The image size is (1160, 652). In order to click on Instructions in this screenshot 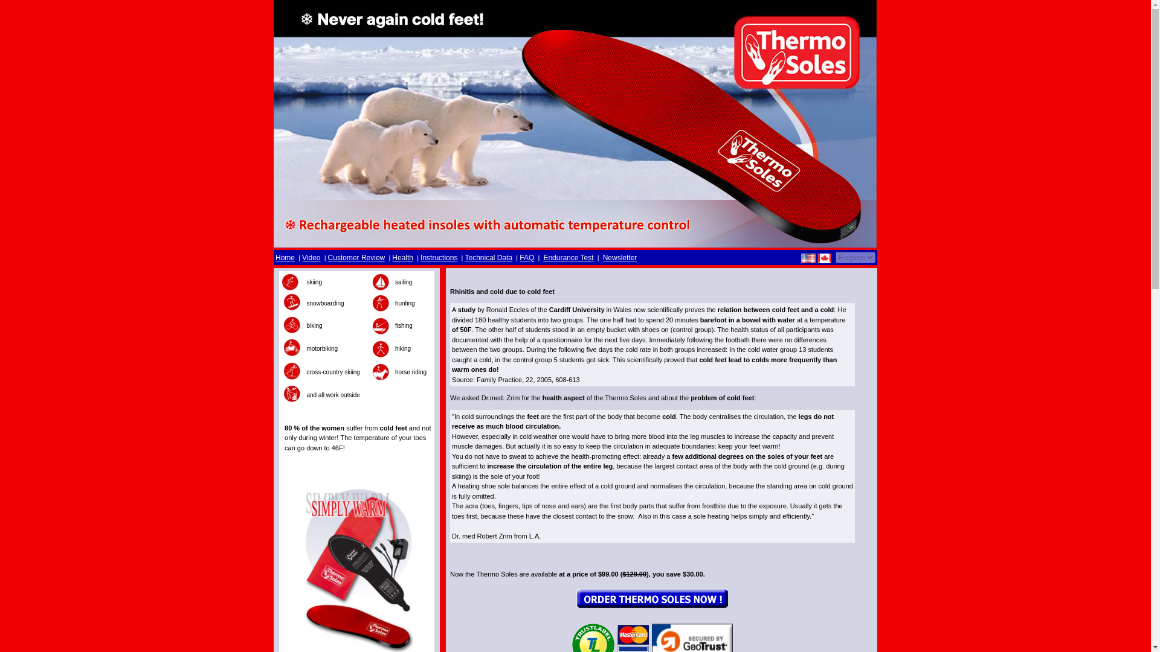, I will do `click(439, 258)`.